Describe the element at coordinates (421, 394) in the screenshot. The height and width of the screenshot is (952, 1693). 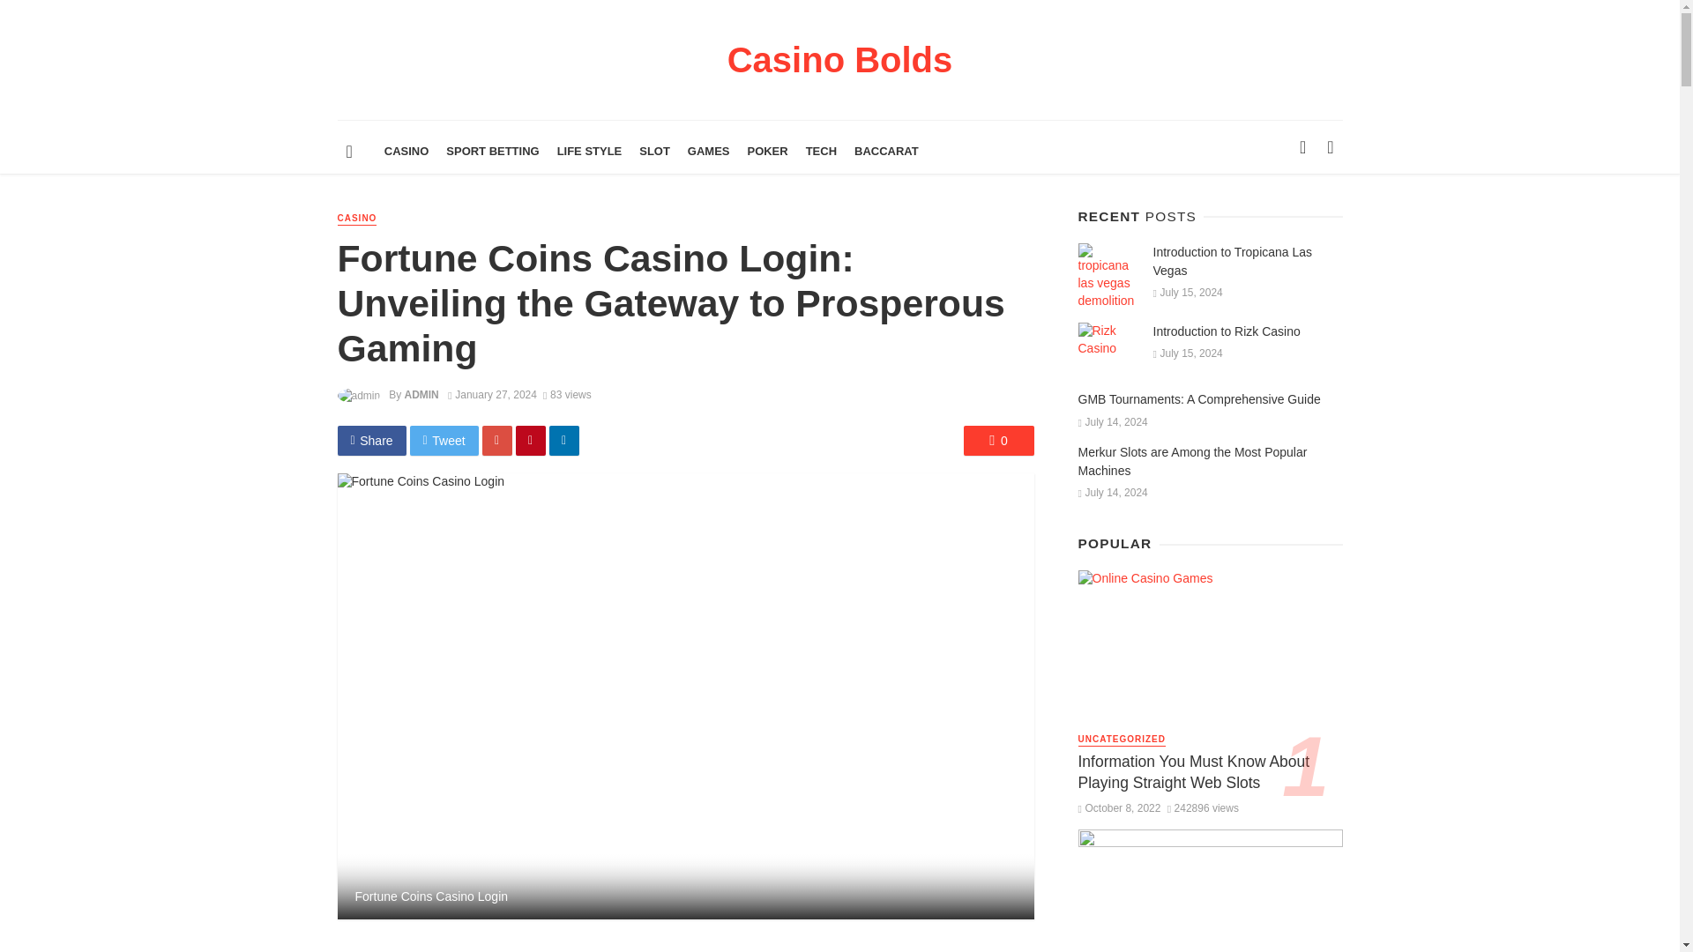
I see `ADMIN` at that location.